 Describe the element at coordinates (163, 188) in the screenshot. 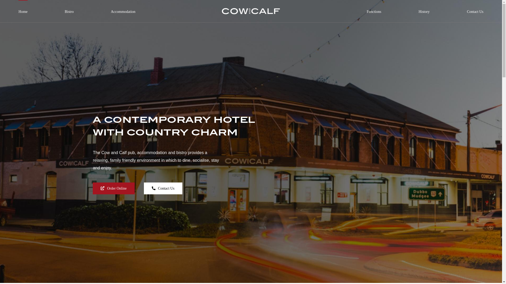

I see `Contact Us` at that location.